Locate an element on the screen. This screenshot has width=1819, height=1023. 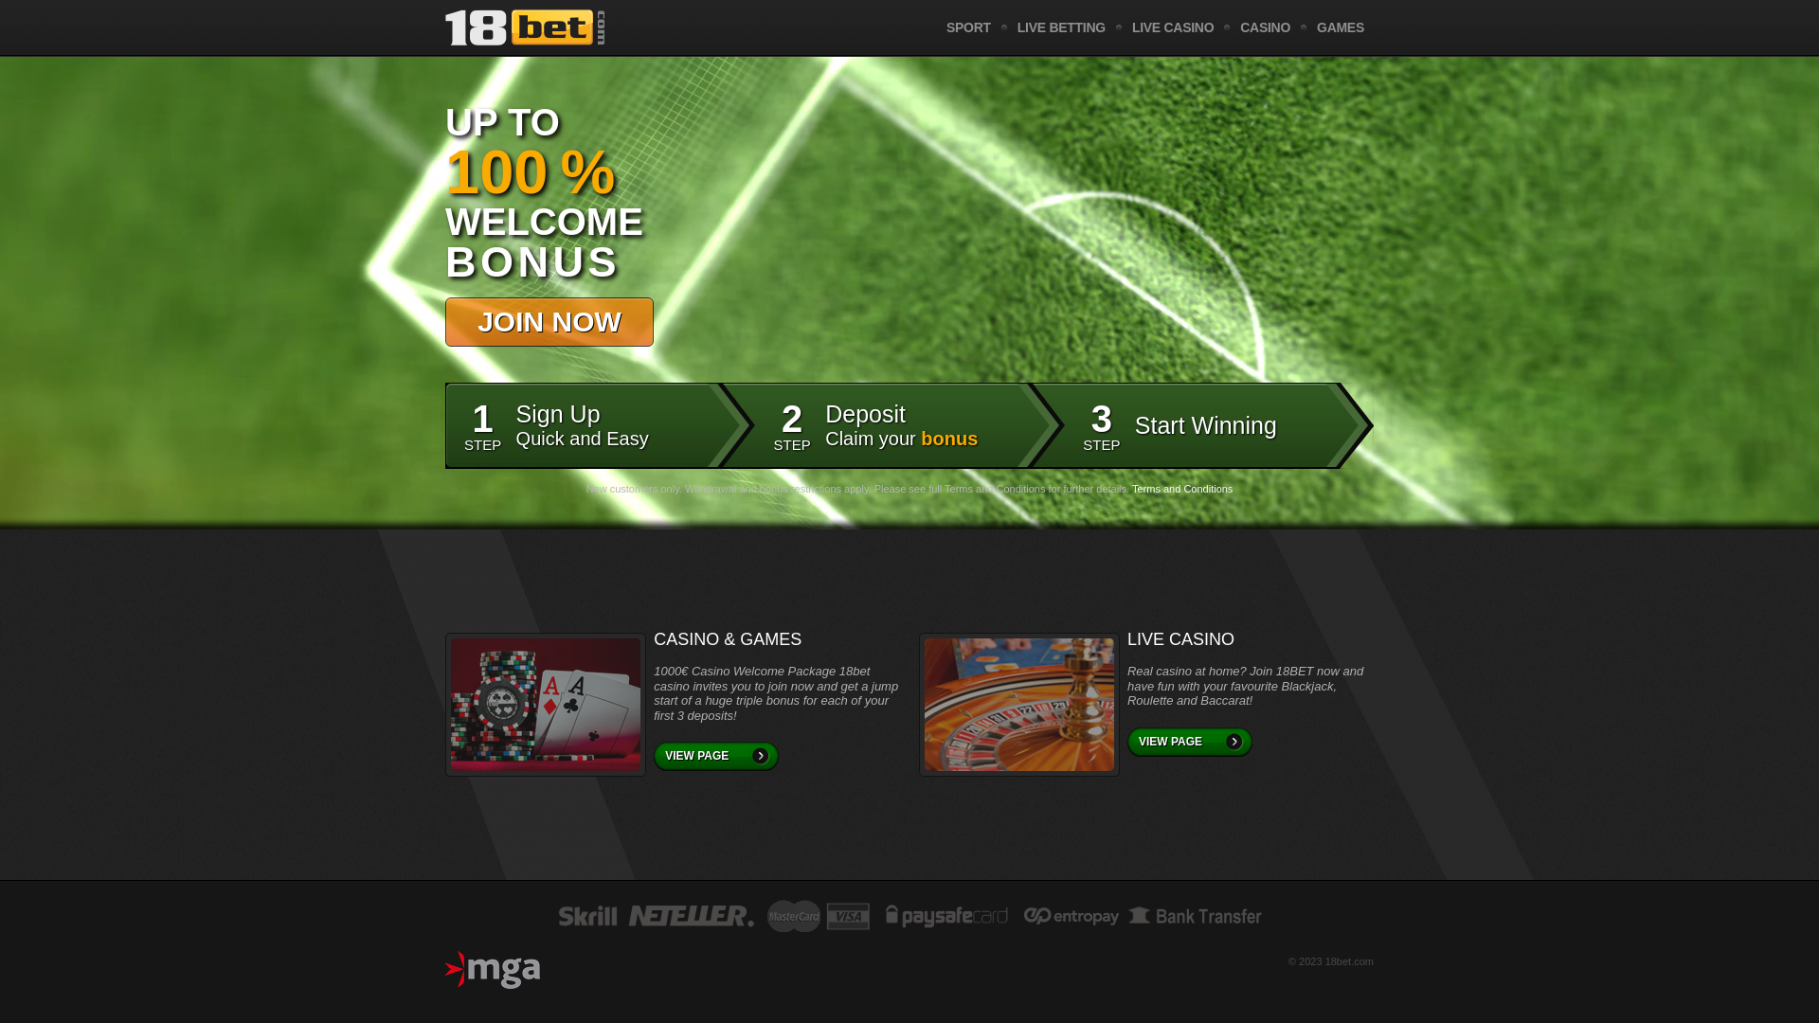
1 STEP Sign Up
Quick and Easy is located at coordinates (600, 425).